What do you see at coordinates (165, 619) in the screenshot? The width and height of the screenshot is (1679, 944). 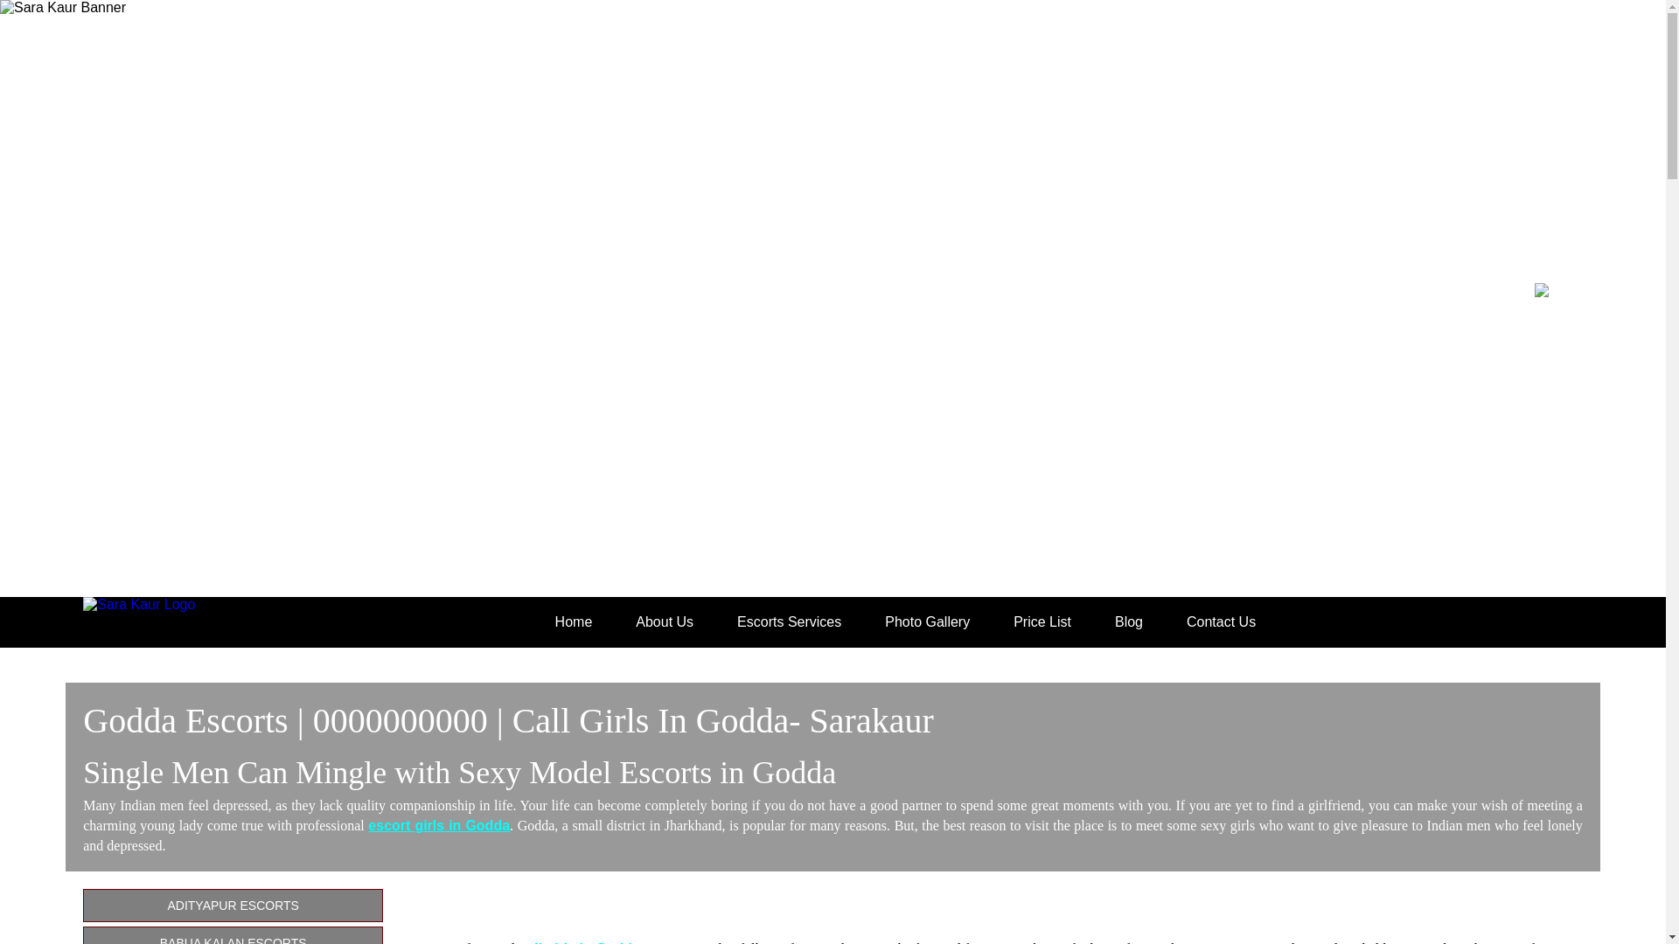 I see `Sara Kaur Logo` at bounding box center [165, 619].